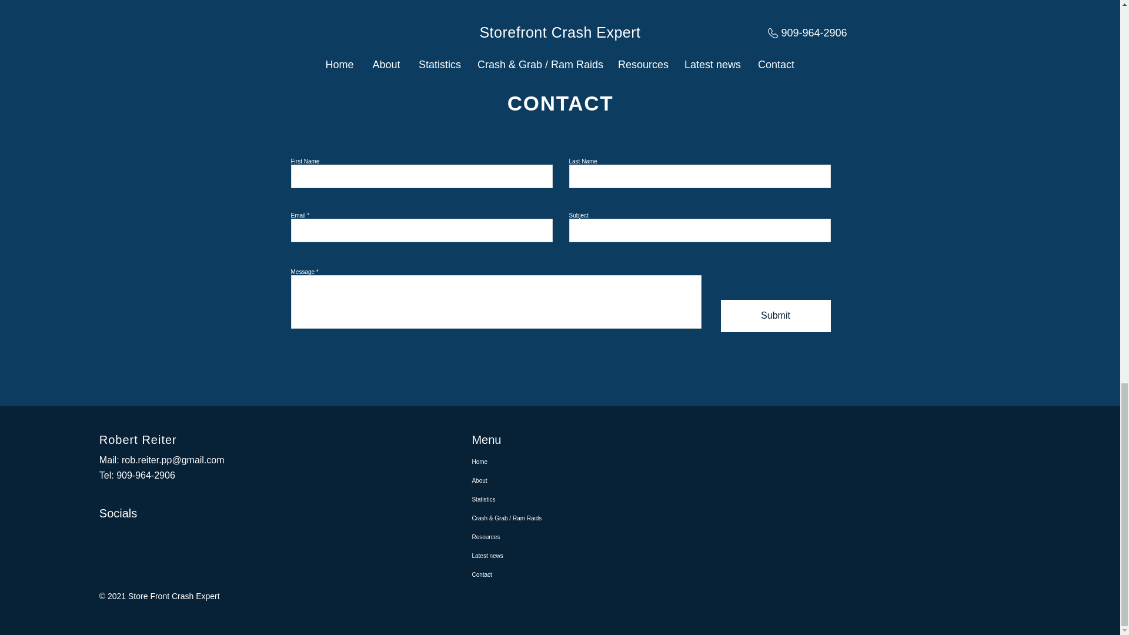 The height and width of the screenshot is (635, 1129). Describe the element at coordinates (815, 8) in the screenshot. I see `Post not marked as liked` at that location.